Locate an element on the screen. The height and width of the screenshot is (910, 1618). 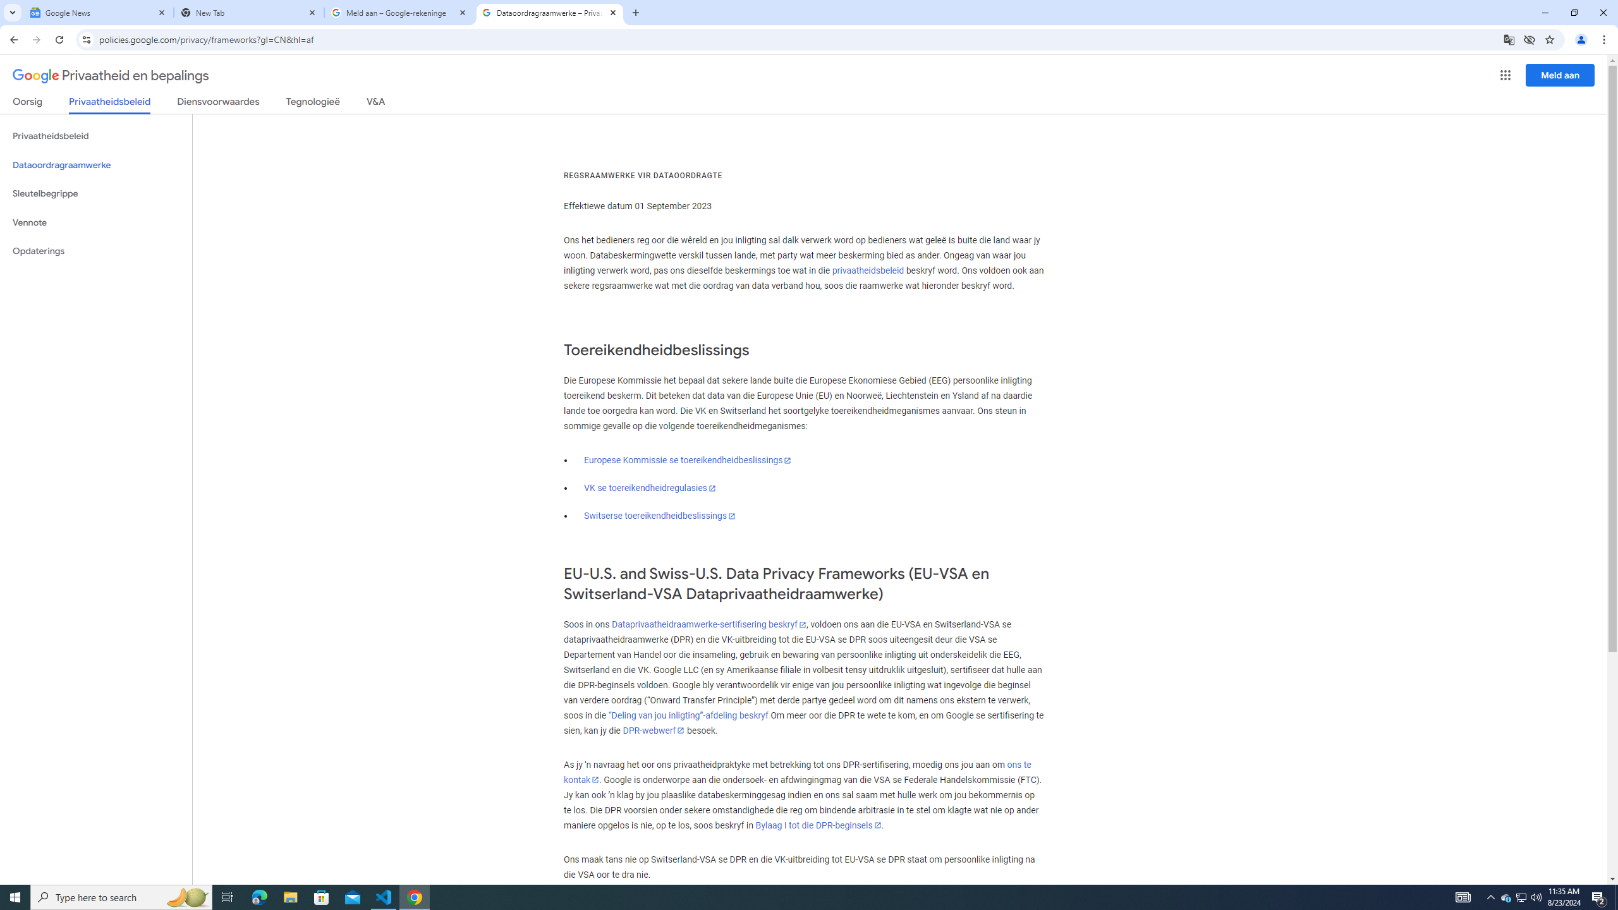
Google News is located at coordinates (99, 13).